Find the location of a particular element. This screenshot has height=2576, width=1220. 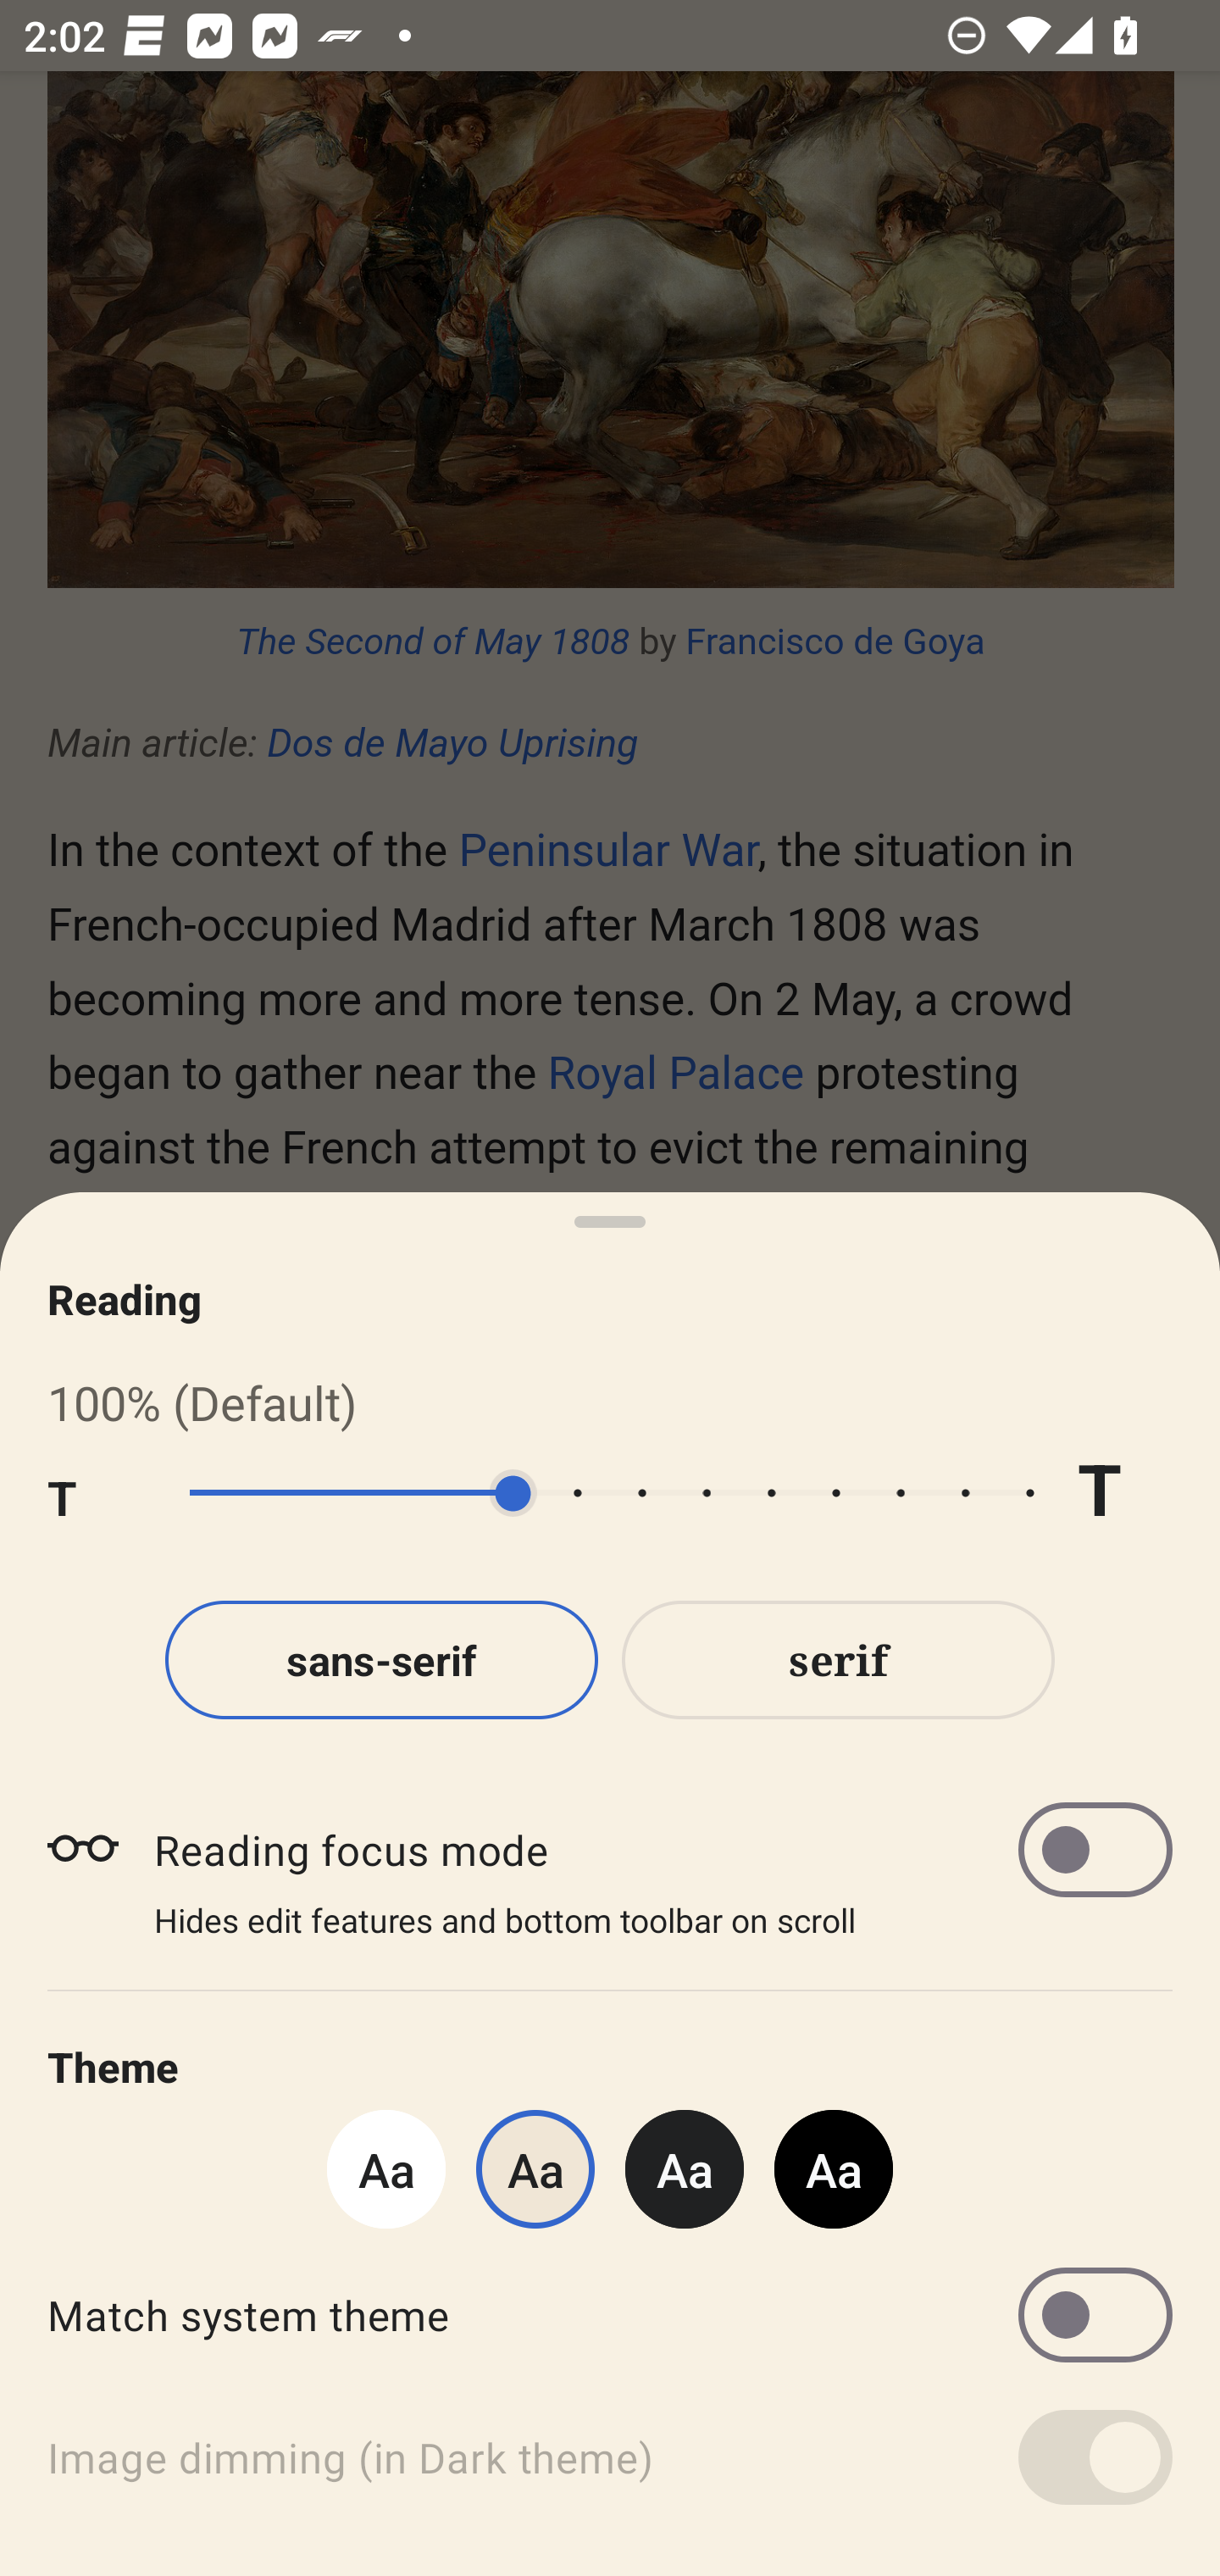

serif is located at coordinates (839, 1659).